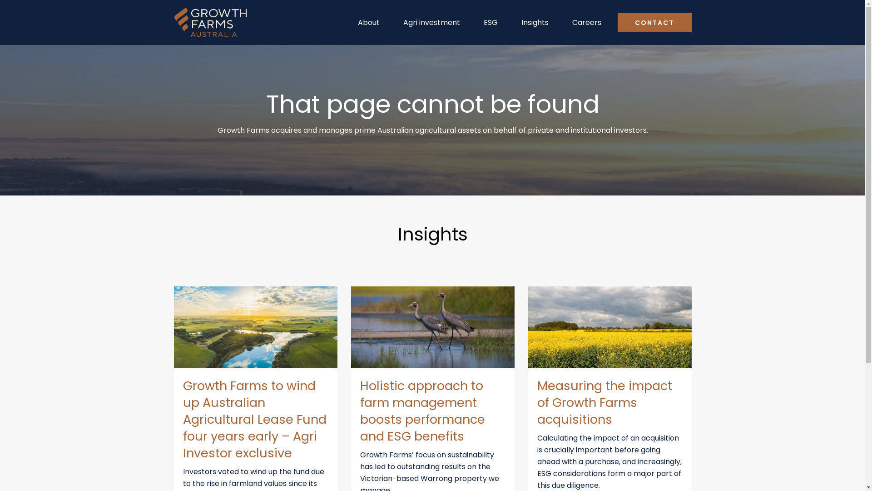  What do you see at coordinates (535, 23) in the screenshot?
I see `Insights` at bounding box center [535, 23].